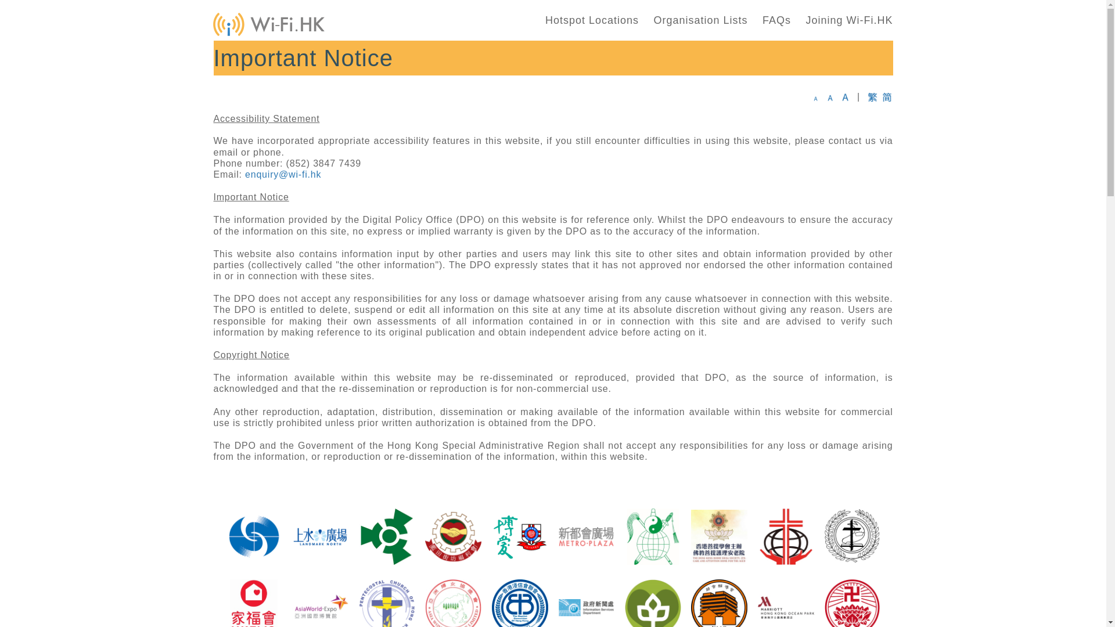 This screenshot has height=627, width=1115. Describe the element at coordinates (700, 20) in the screenshot. I see `Organisation Lists` at that location.